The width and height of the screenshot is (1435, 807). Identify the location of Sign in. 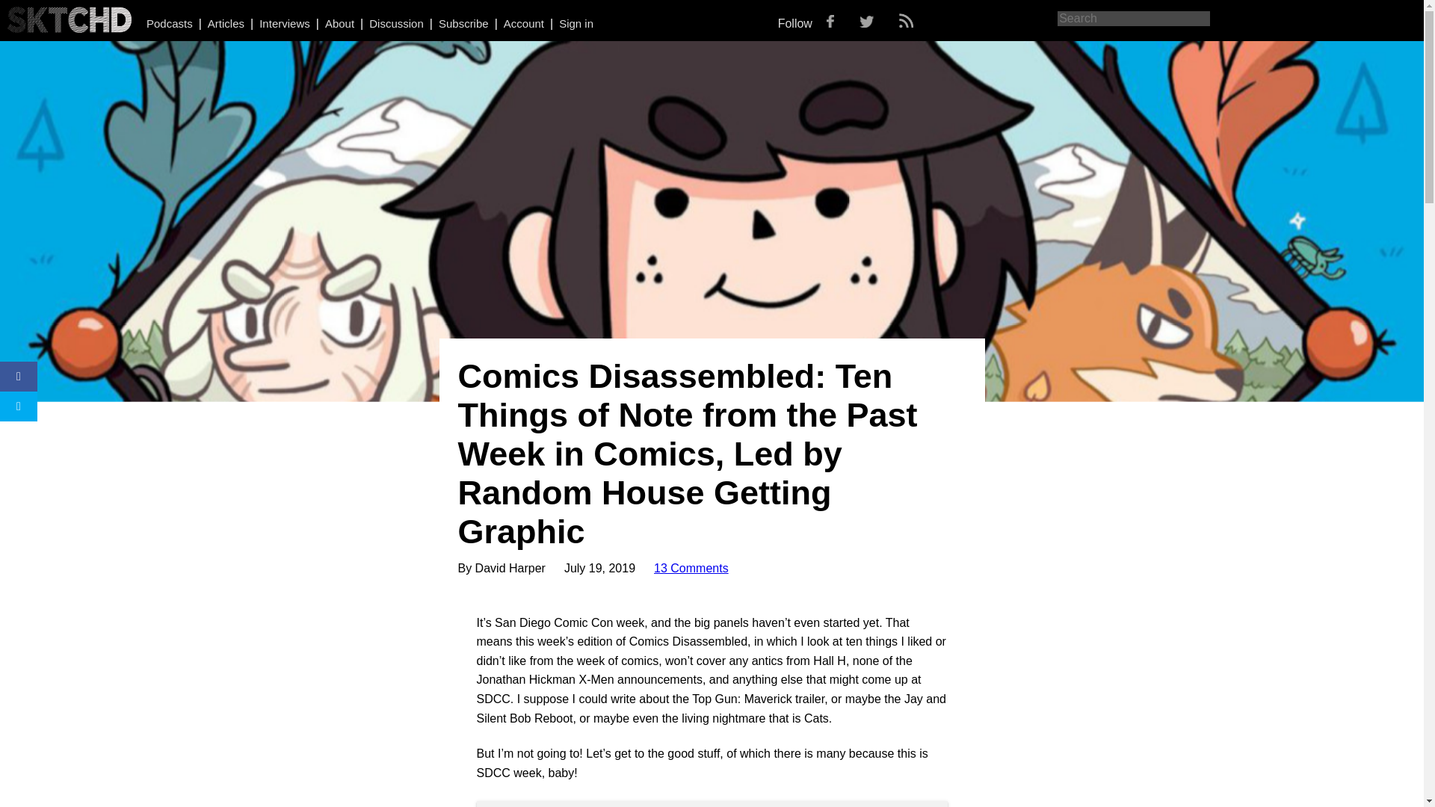
(576, 22).